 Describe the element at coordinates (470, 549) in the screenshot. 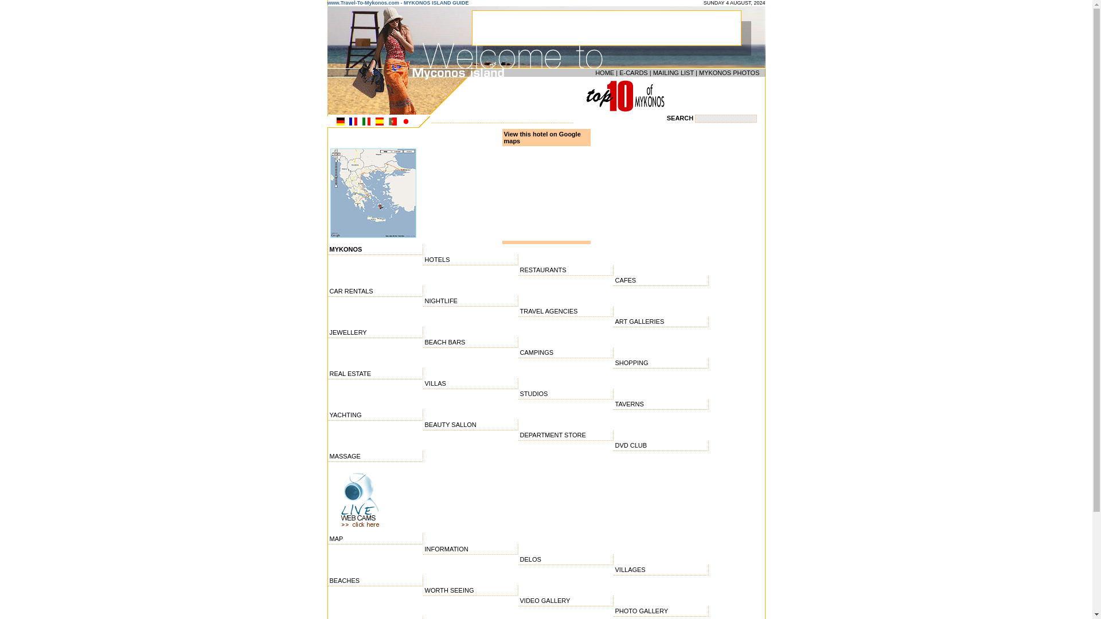

I see `INFORMATION` at that location.